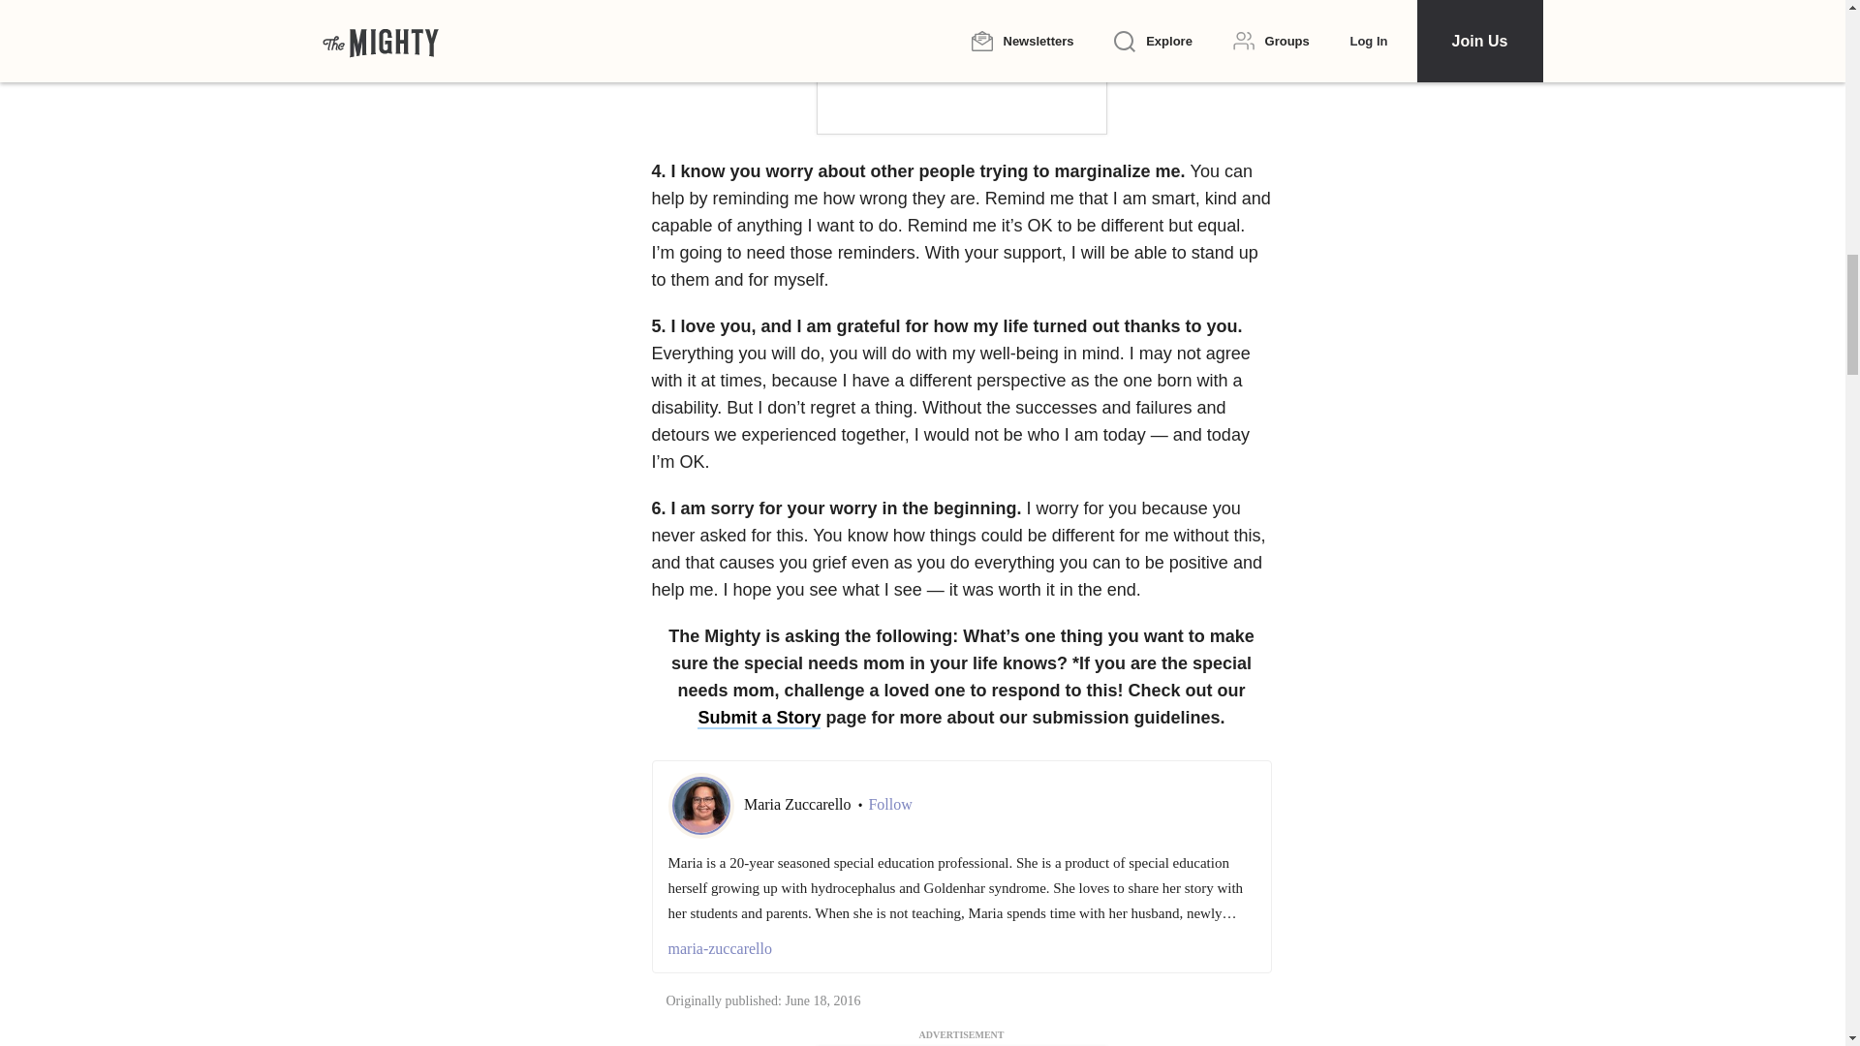  I want to click on Follow, so click(889, 804).